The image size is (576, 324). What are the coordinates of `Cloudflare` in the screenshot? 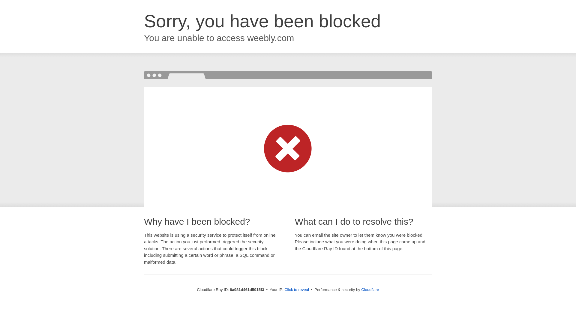 It's located at (370, 289).